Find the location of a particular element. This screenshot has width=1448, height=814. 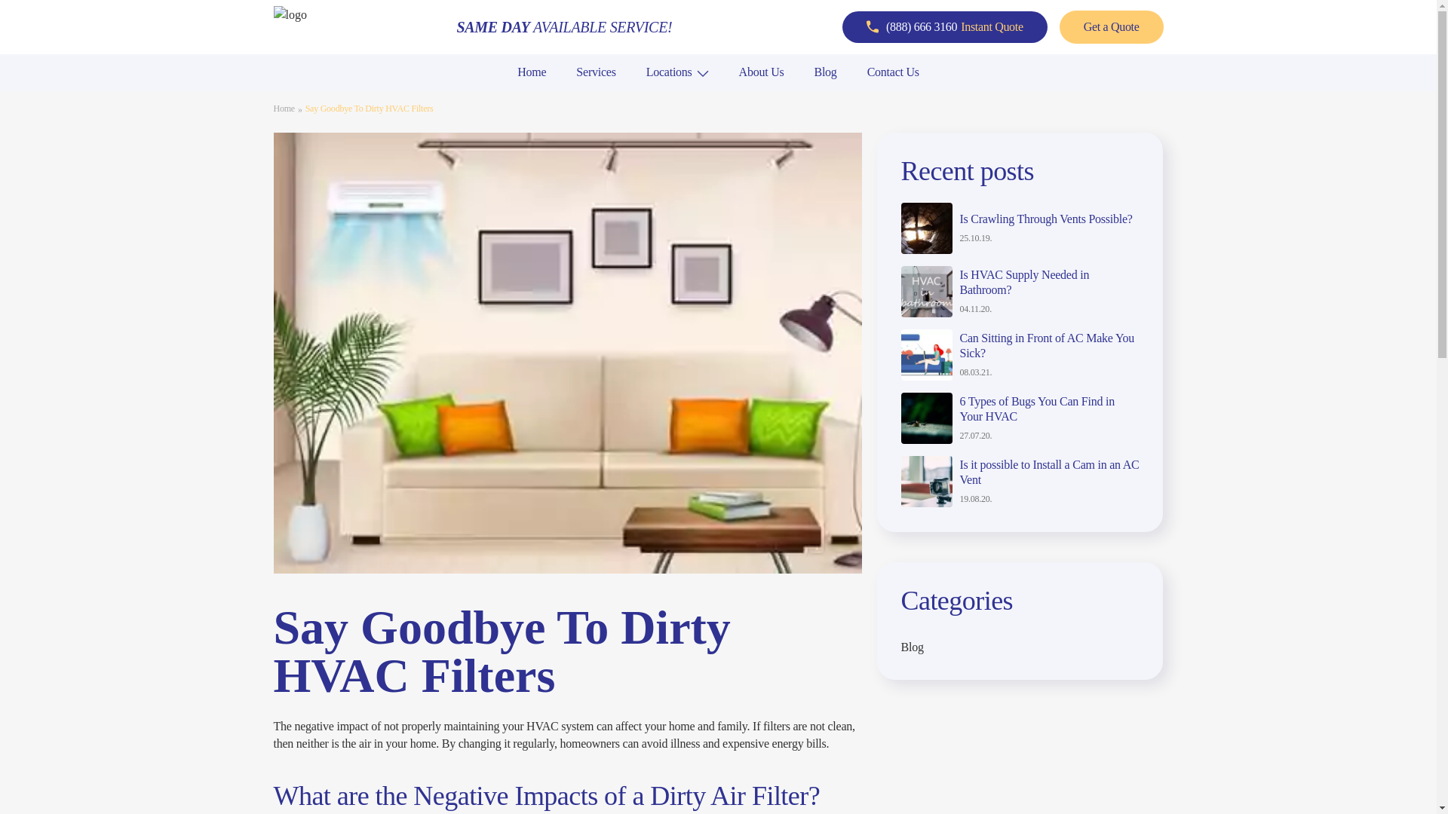

Wilmington is located at coordinates (762, 97).